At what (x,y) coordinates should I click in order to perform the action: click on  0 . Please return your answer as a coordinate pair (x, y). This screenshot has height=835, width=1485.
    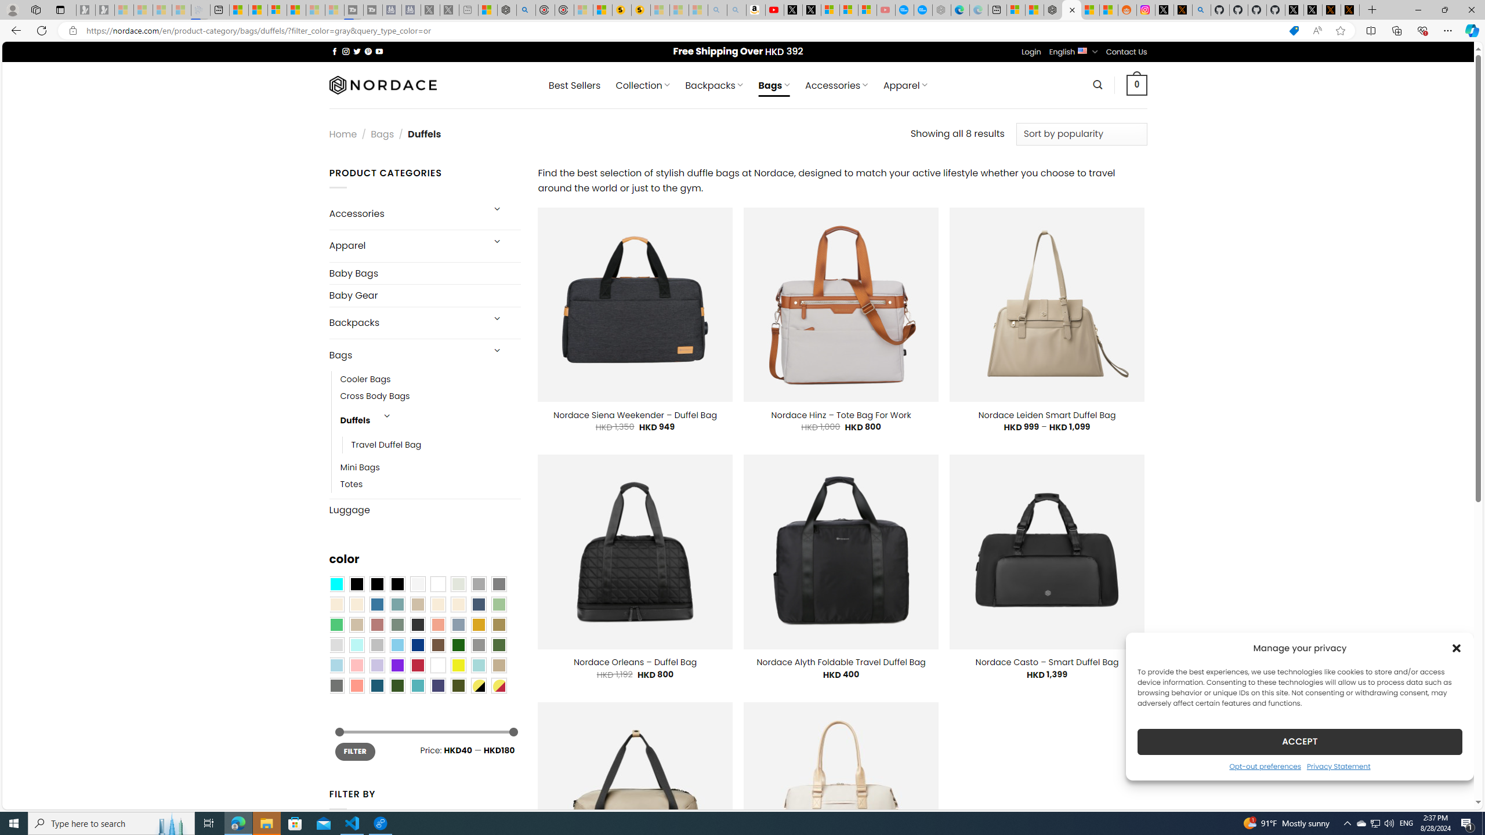
    Looking at the image, I should click on (1137, 85).